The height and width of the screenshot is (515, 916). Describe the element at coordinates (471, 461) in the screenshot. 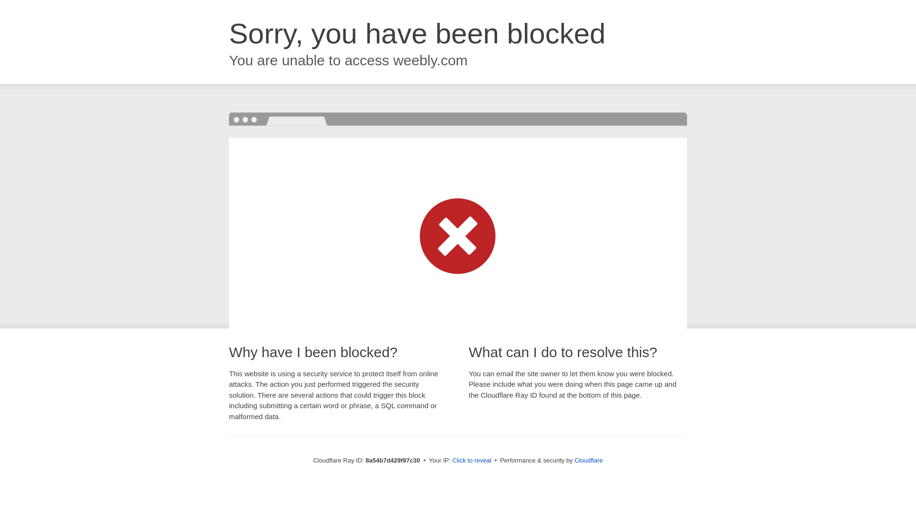

I see `Click to reveal` at that location.